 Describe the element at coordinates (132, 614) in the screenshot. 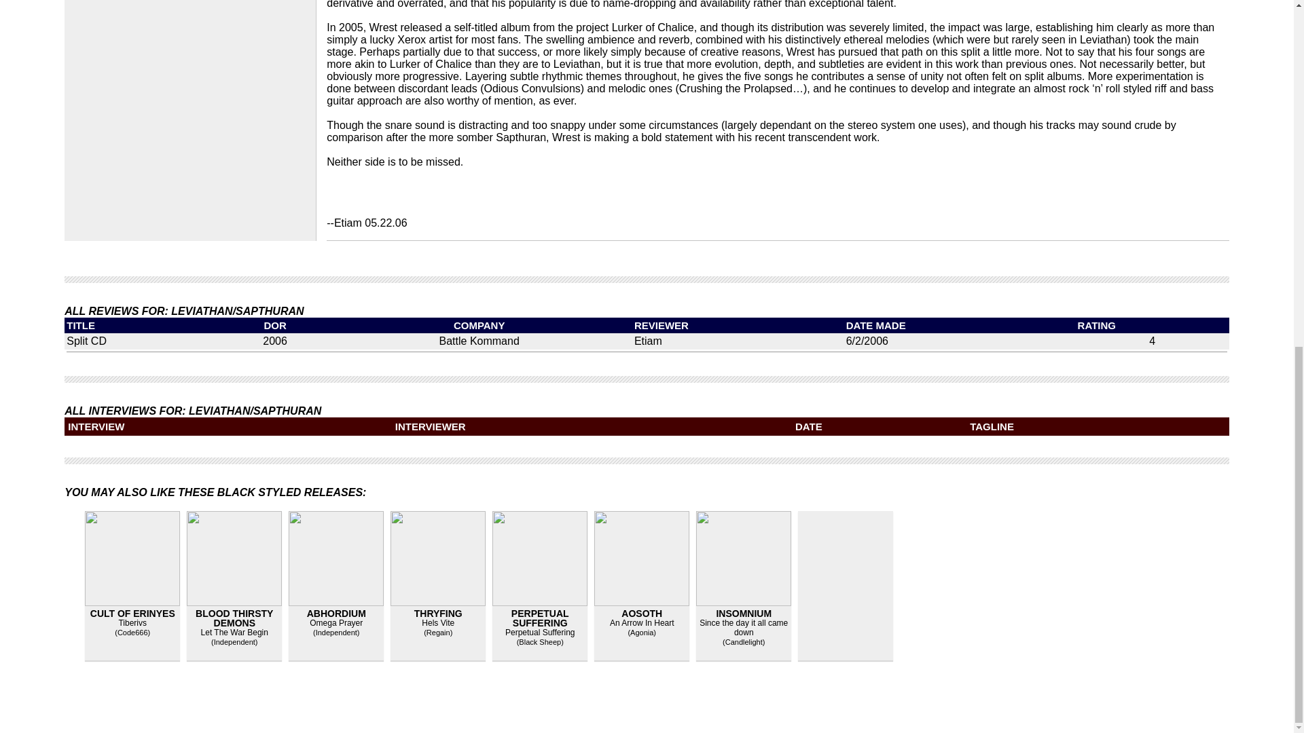

I see `CULT OF ERINYES` at that location.